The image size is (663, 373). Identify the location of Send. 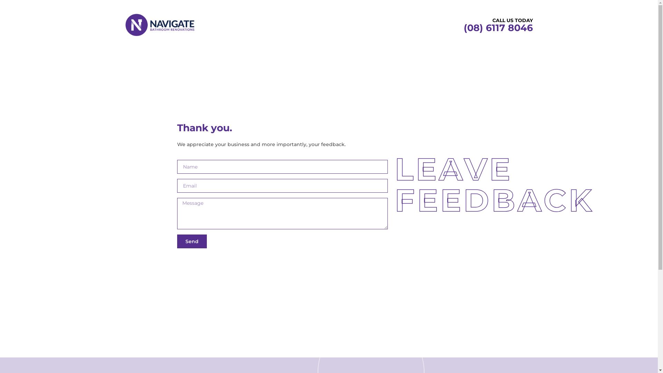
(192, 241).